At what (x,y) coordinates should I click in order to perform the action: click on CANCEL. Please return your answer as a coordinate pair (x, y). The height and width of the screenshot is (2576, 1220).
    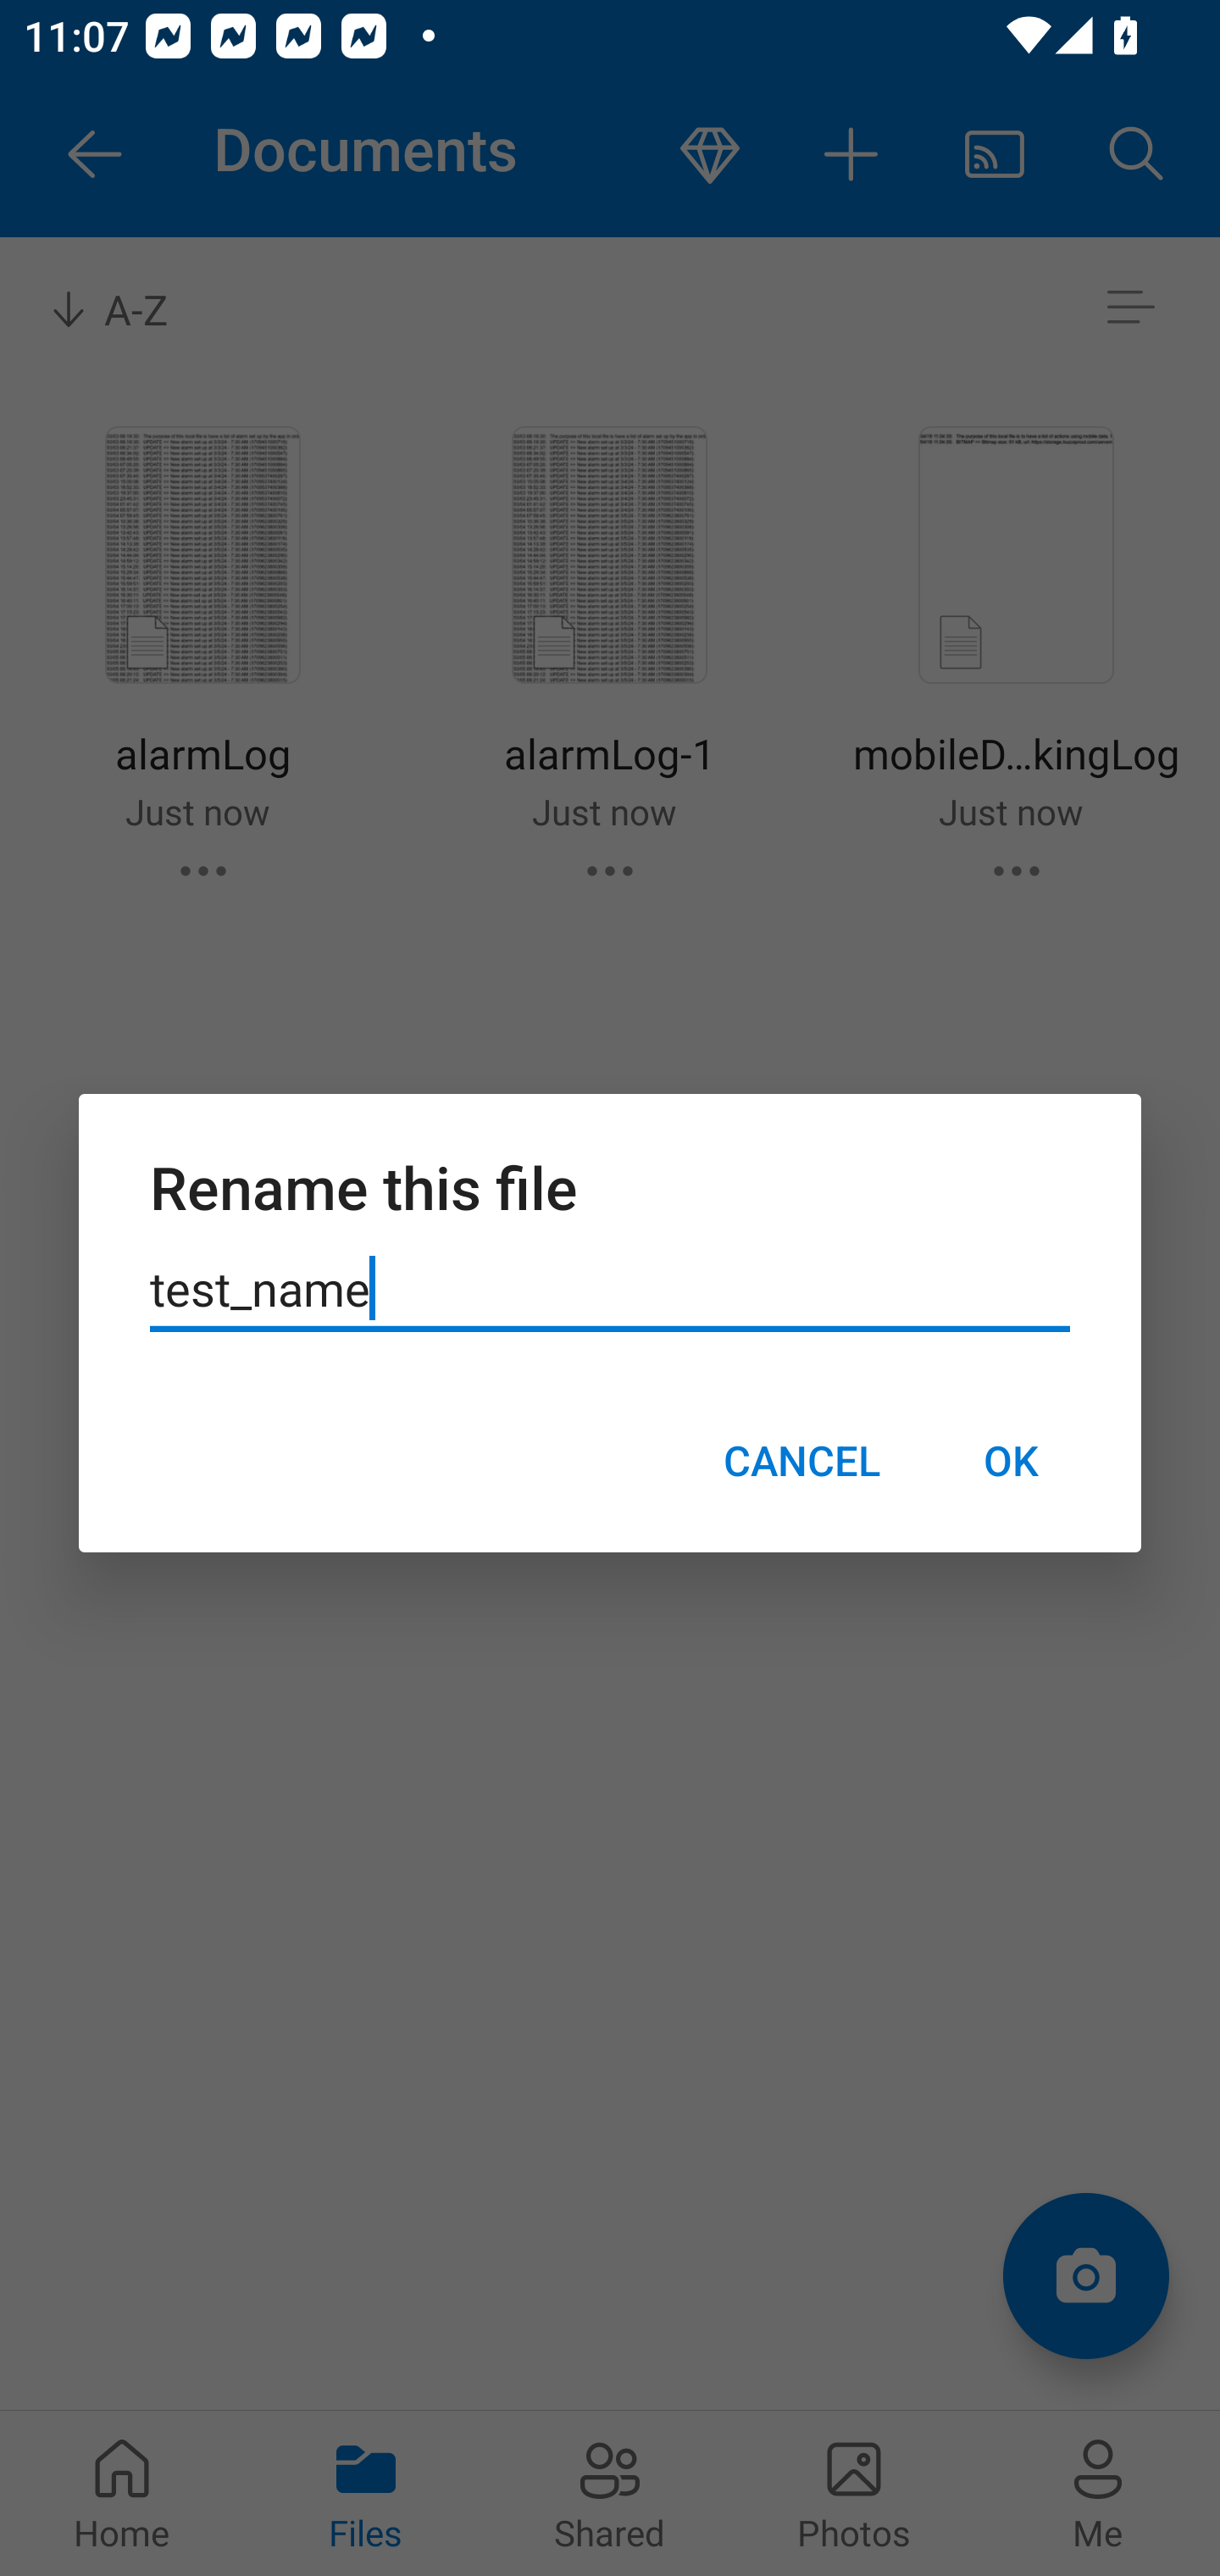
    Looking at the image, I should click on (801, 1460).